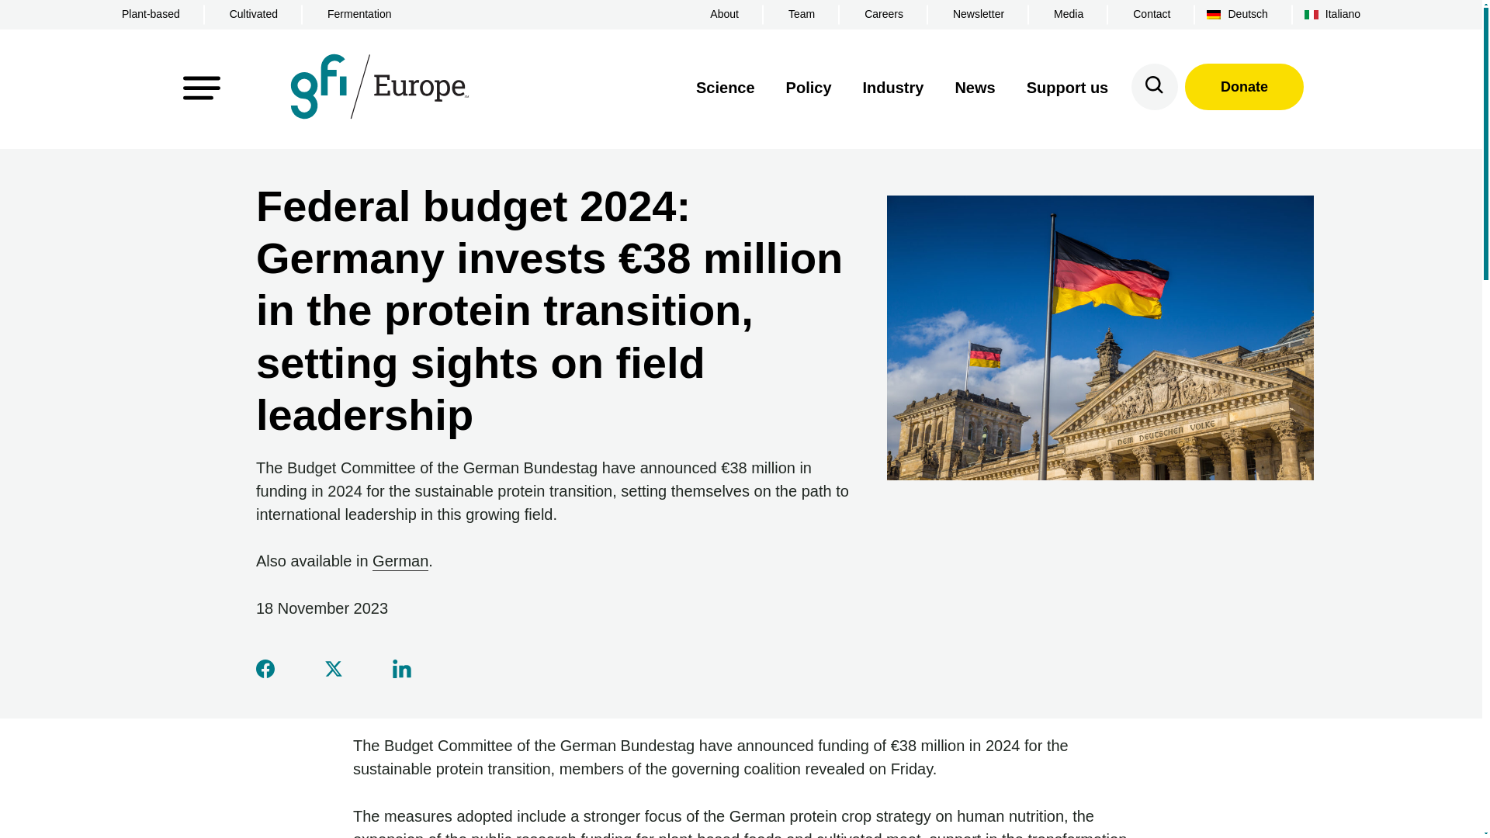 The width and height of the screenshot is (1490, 838). Describe the element at coordinates (1246, 14) in the screenshot. I see `Deutsch` at that location.